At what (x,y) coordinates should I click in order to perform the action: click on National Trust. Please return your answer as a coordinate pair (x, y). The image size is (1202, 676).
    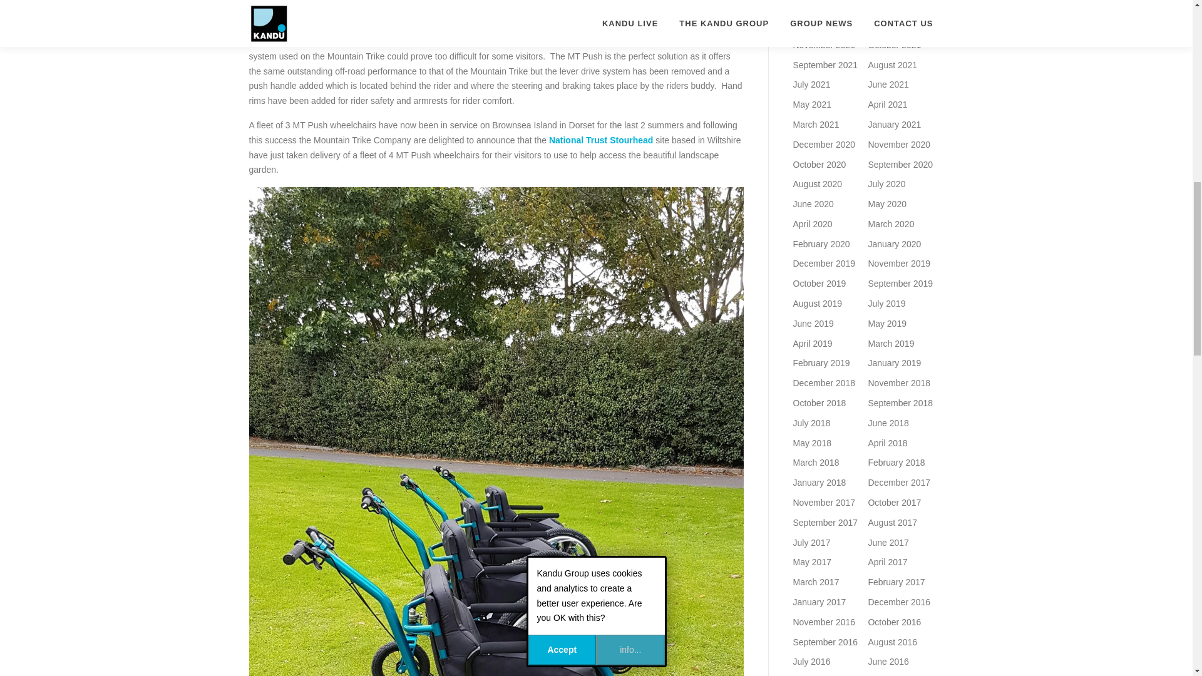
    Looking at the image, I should click on (486, 9).